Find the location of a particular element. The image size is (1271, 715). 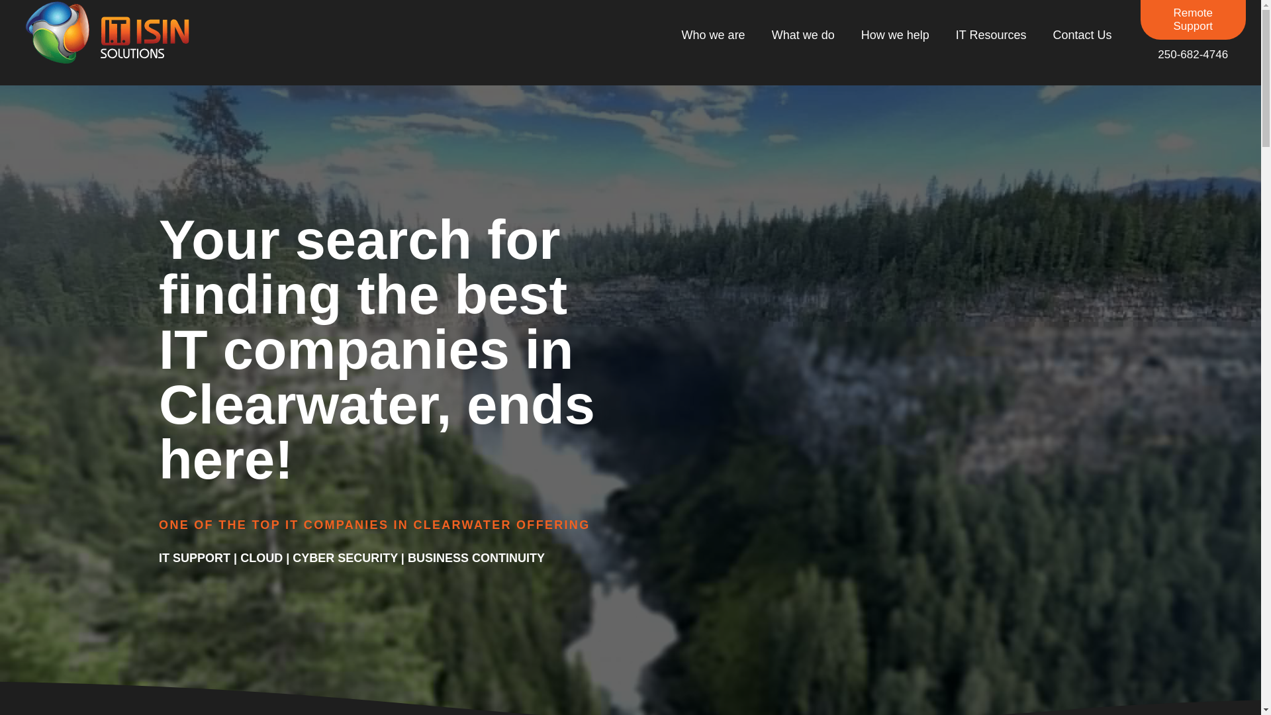

IT Resources is located at coordinates (991, 34).